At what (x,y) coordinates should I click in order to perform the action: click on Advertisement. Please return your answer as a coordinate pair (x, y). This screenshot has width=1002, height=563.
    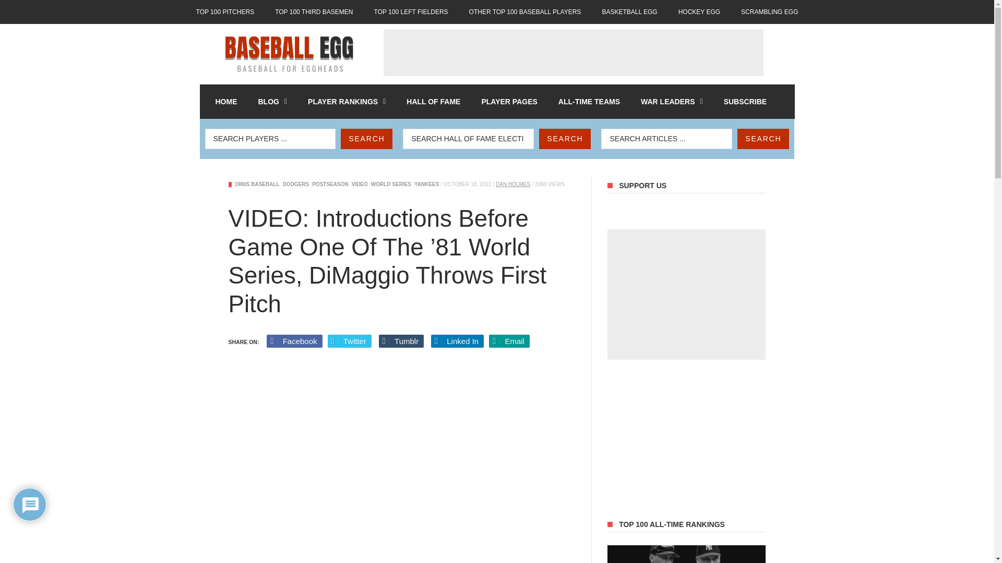
    Looking at the image, I should click on (572, 52).